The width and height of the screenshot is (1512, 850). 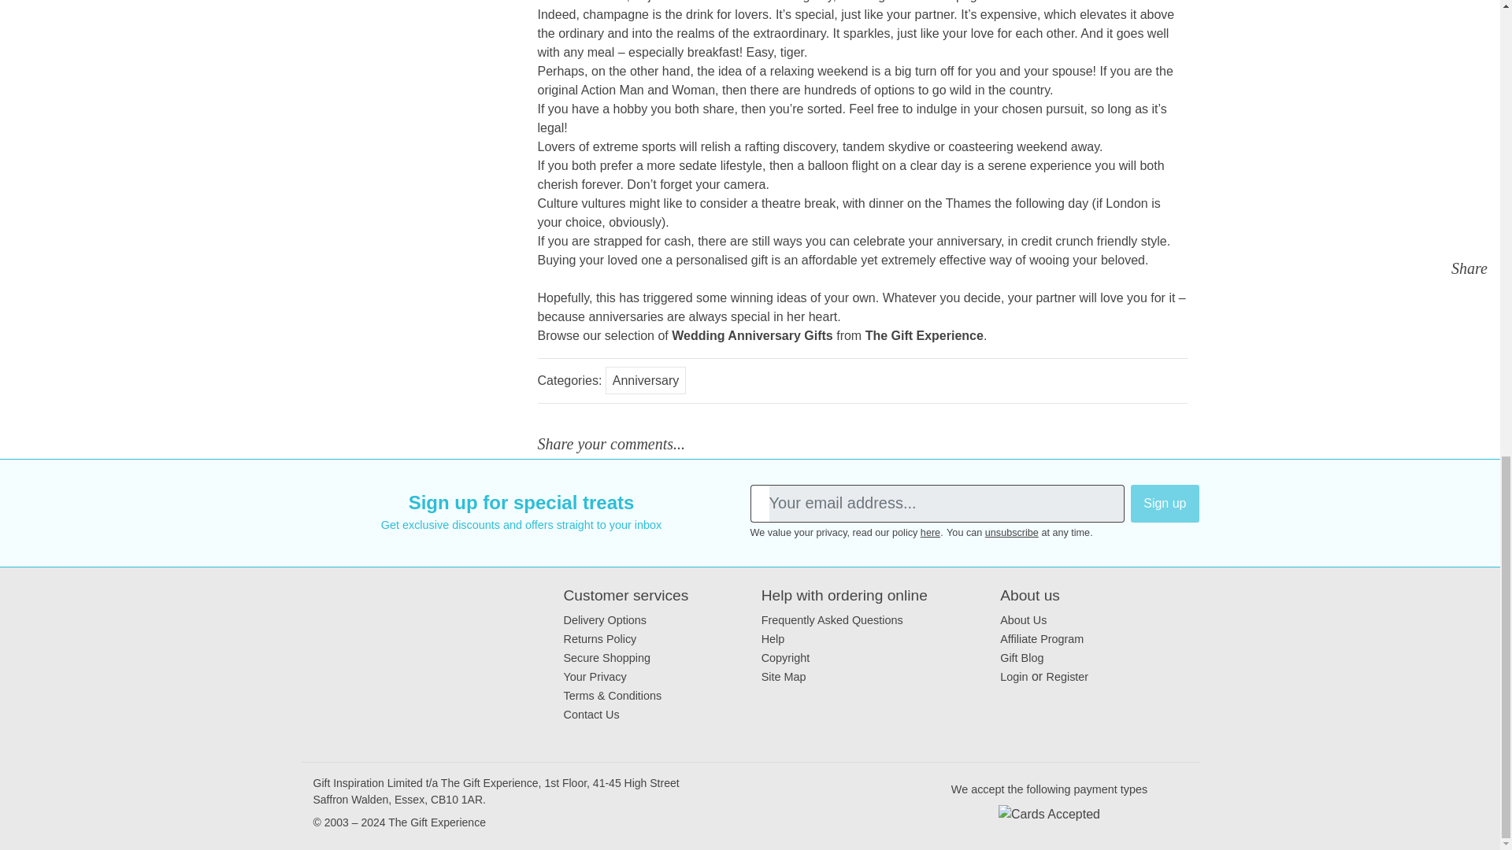 I want to click on Sign up, so click(x=1165, y=504).